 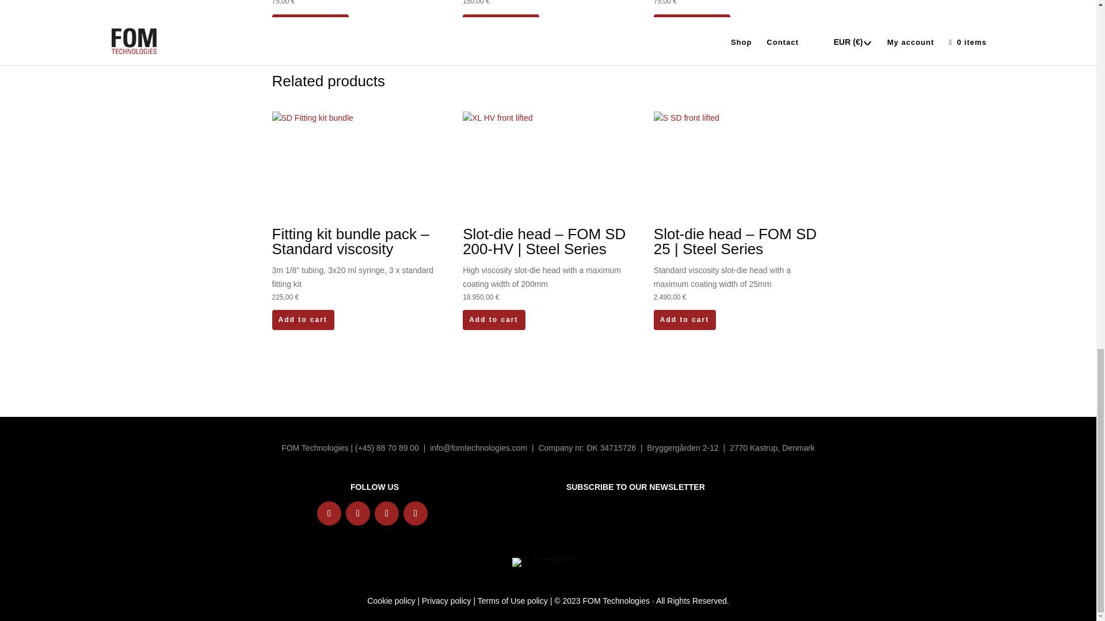 What do you see at coordinates (416, 513) in the screenshot?
I see `Follow on Youtube` at bounding box center [416, 513].